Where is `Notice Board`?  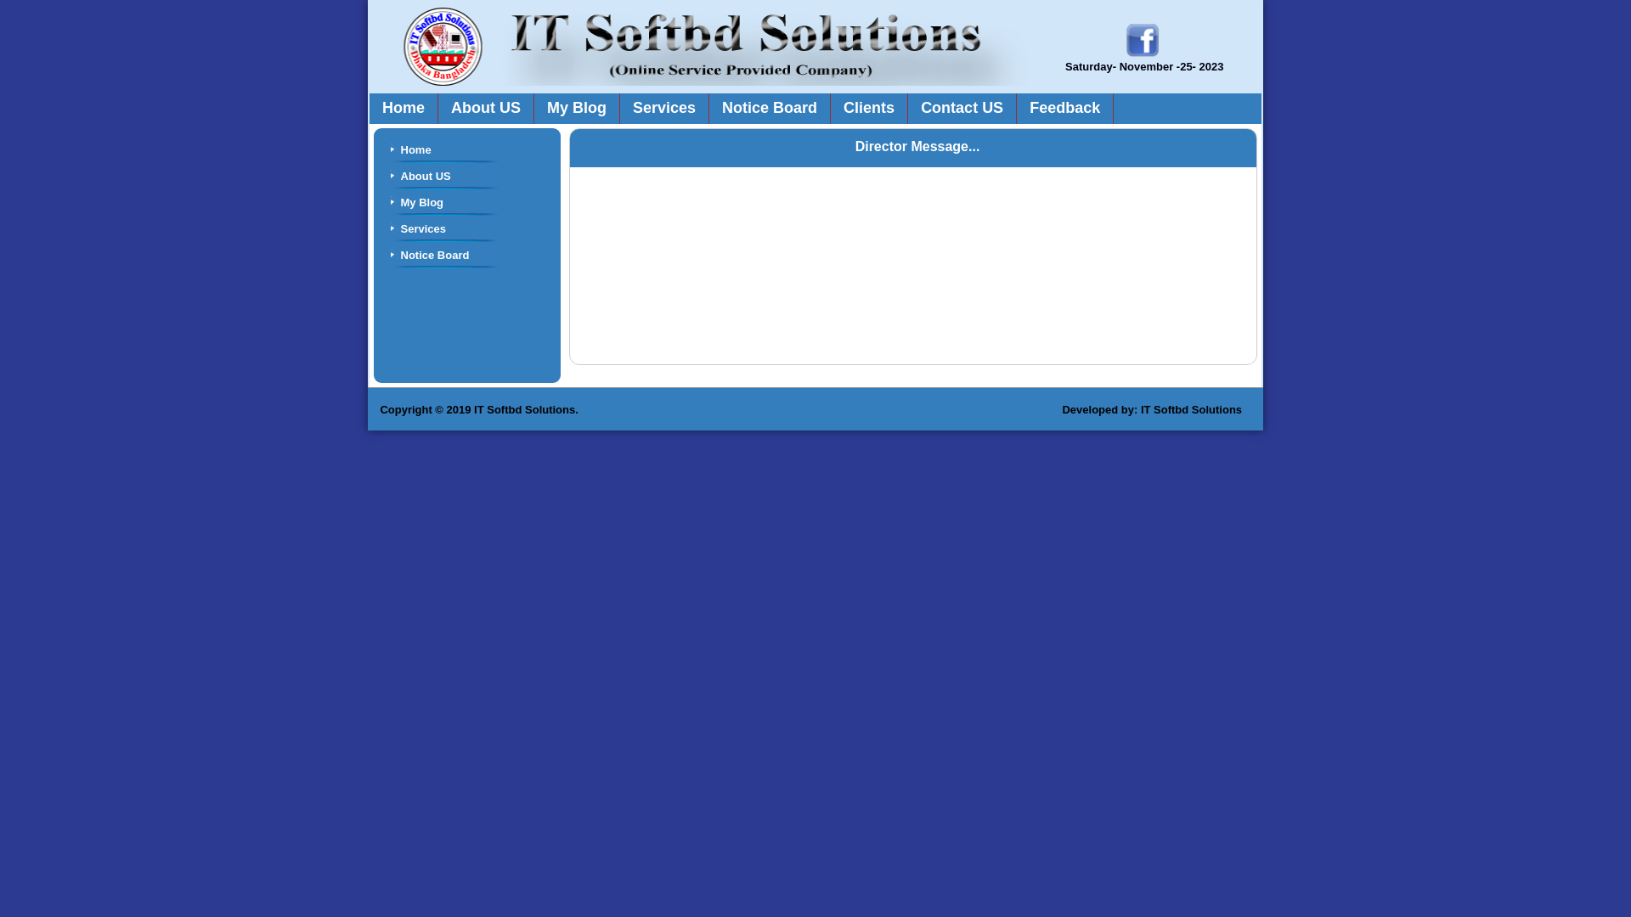
Notice Board is located at coordinates (770, 109).